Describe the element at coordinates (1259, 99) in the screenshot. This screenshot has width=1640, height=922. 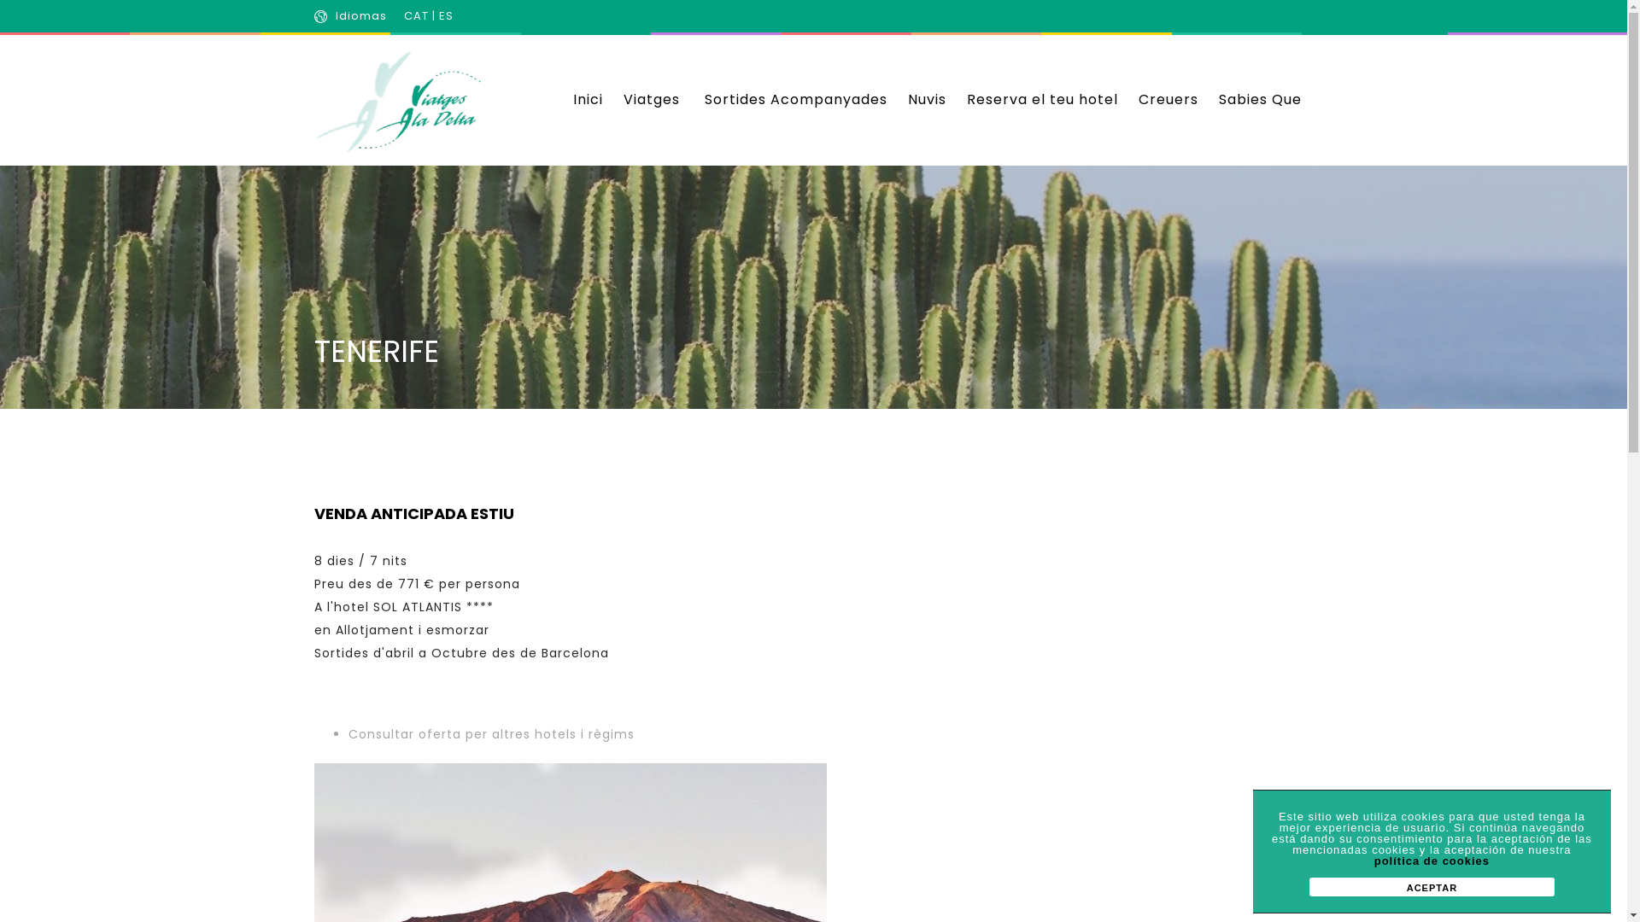
I see `Sabies Que` at that location.